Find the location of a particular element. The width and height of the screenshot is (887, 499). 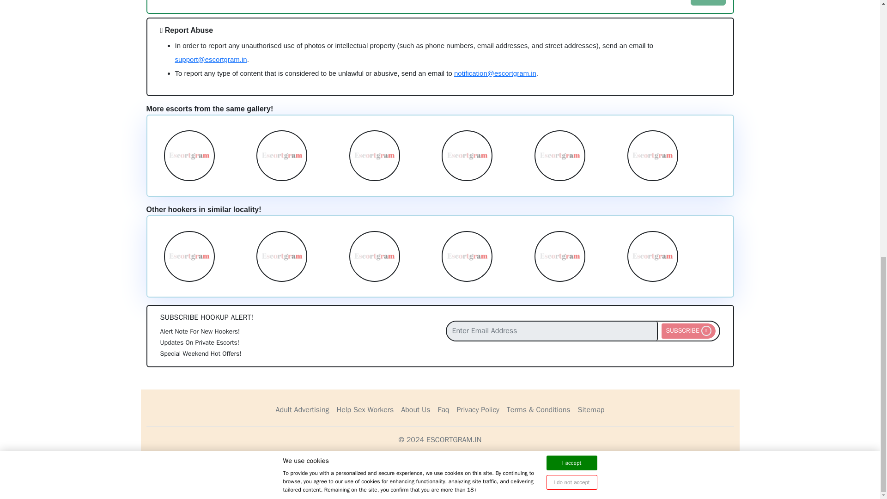

text is located at coordinates (217, 2).